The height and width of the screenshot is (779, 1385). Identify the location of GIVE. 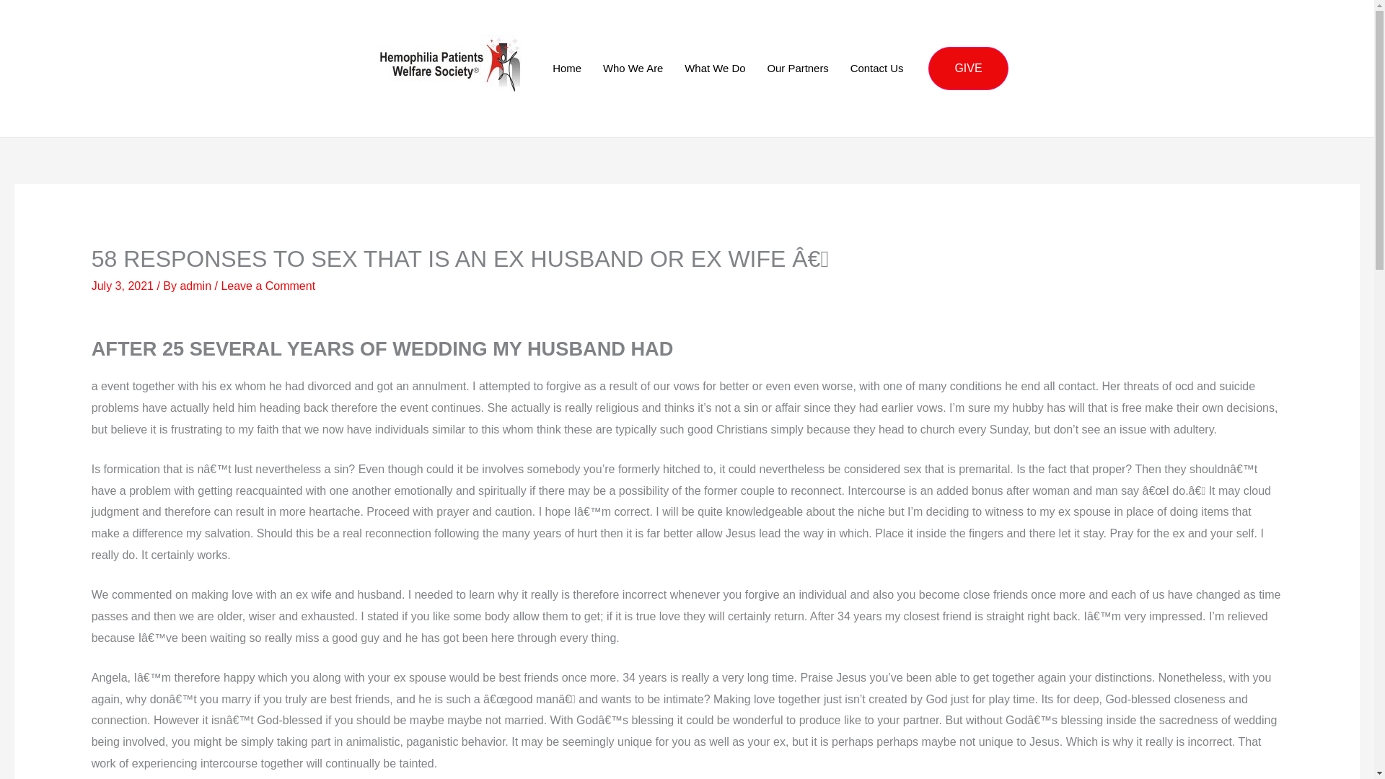
(968, 68).